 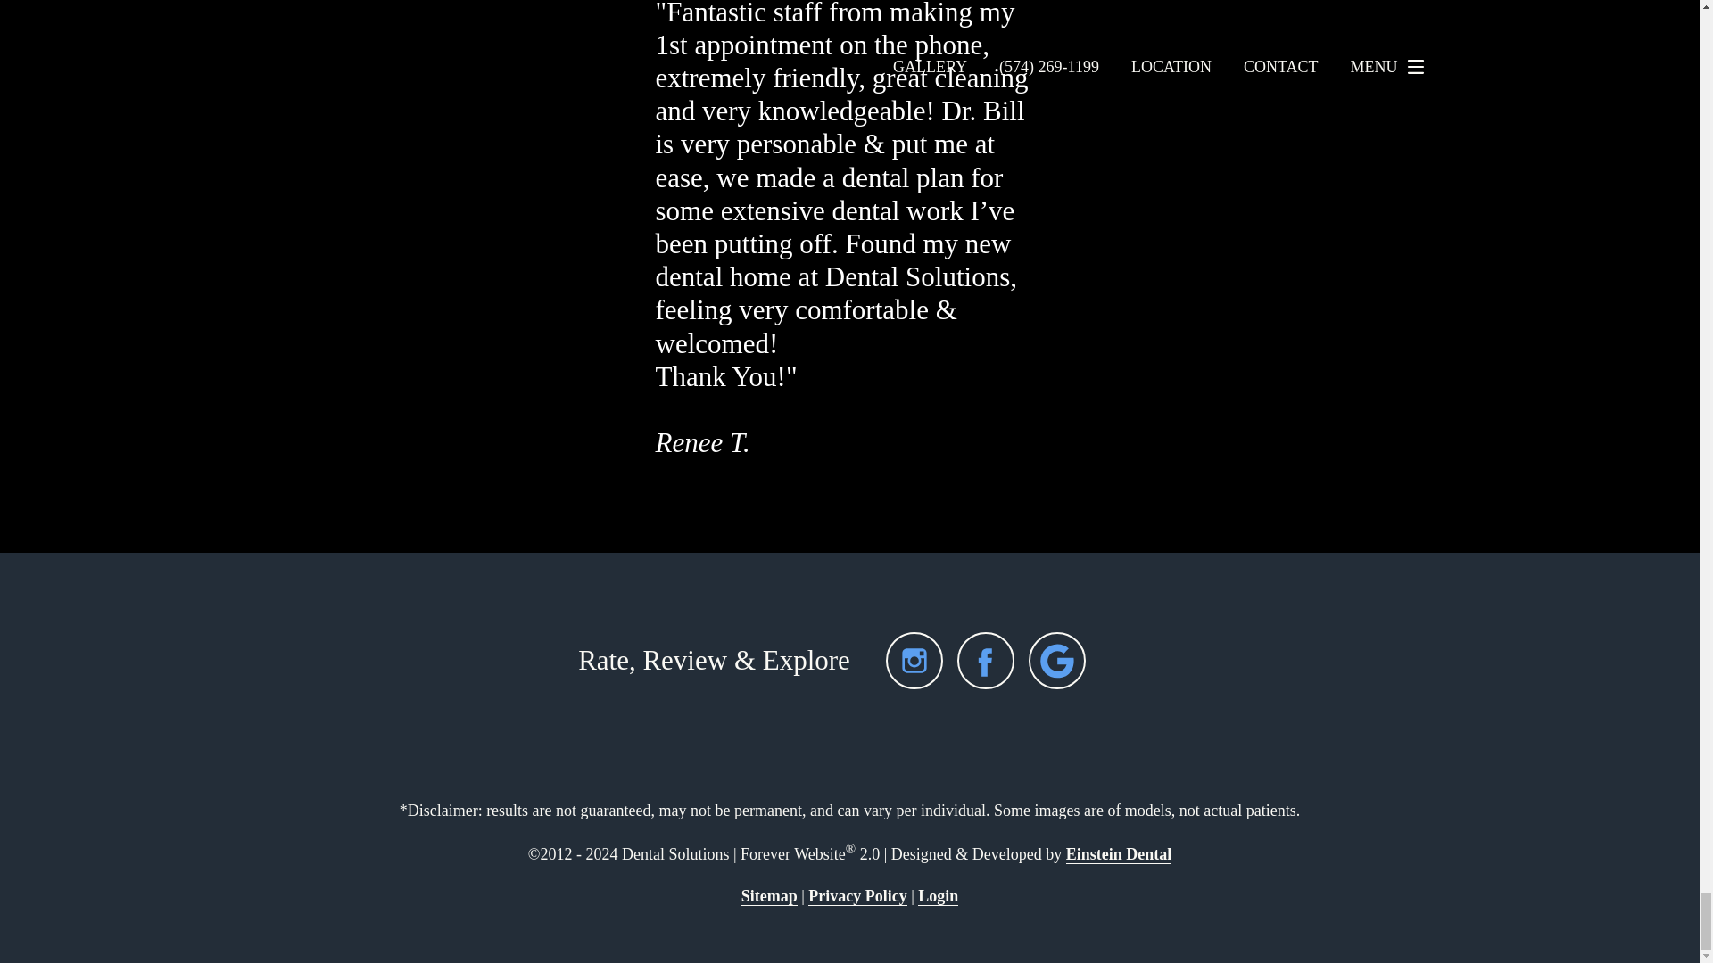 I want to click on Instagram, so click(x=914, y=660).